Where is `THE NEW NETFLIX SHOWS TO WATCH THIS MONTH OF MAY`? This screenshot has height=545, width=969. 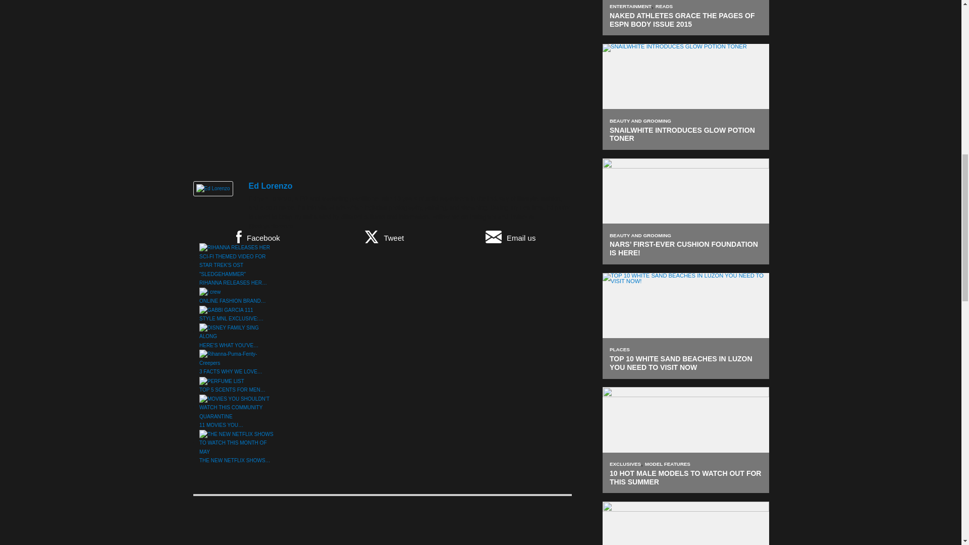 THE NEW NETFLIX SHOWS TO WATCH THIS MONTH OF MAY is located at coordinates (237, 443).